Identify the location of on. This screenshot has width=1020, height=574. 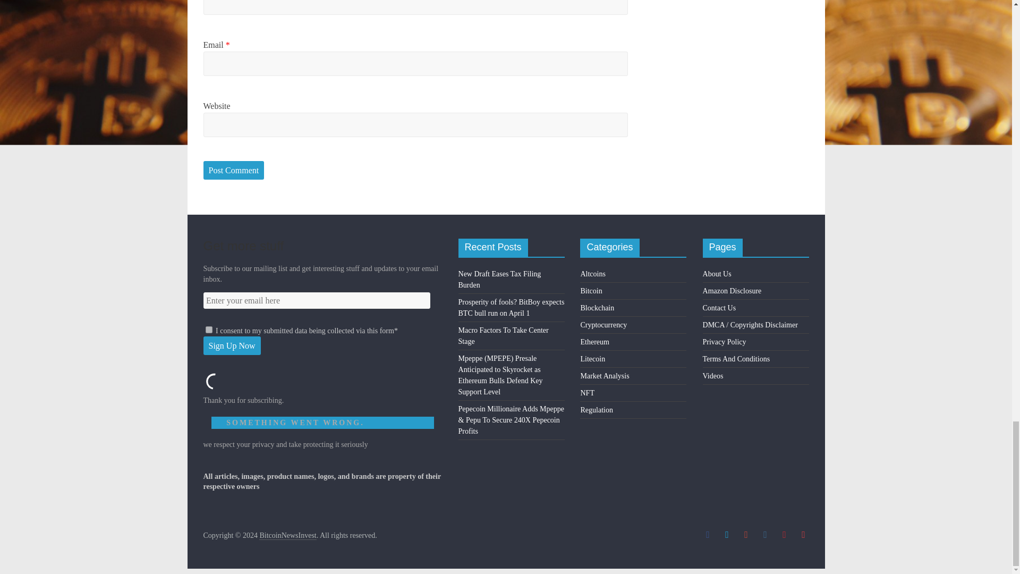
(208, 330).